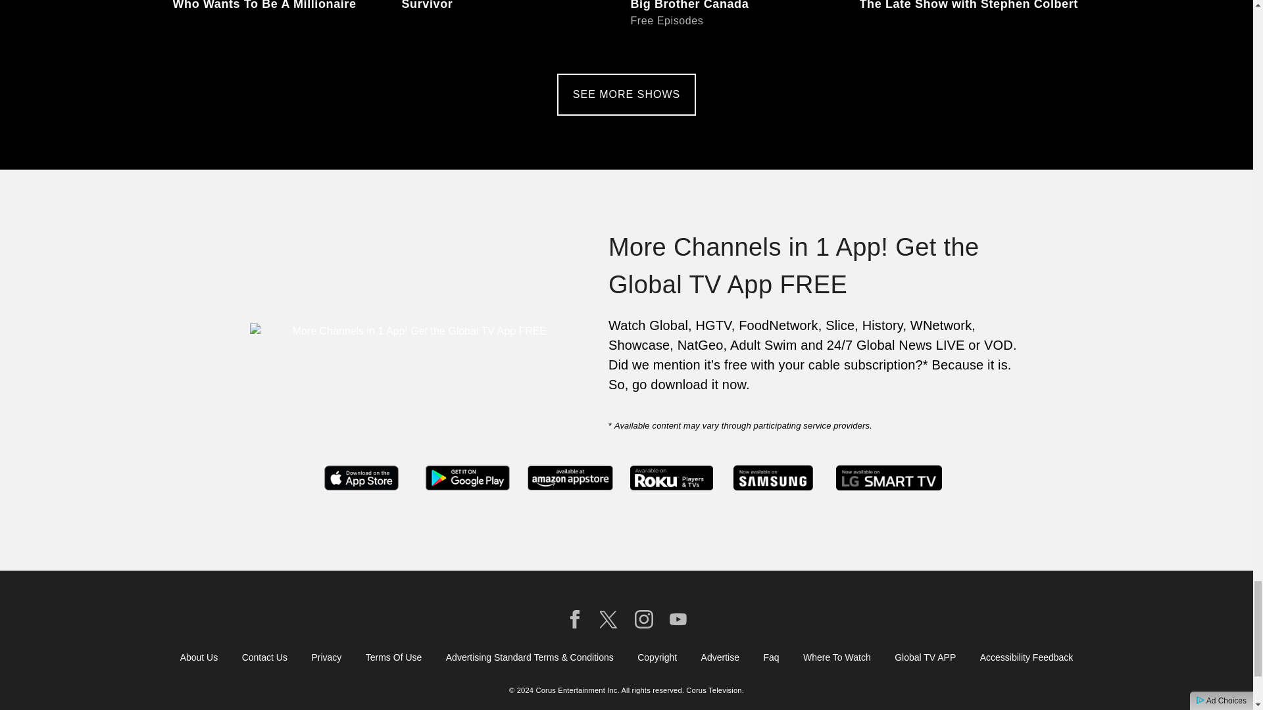  What do you see at coordinates (512, 25) in the screenshot?
I see `Survivor` at bounding box center [512, 25].